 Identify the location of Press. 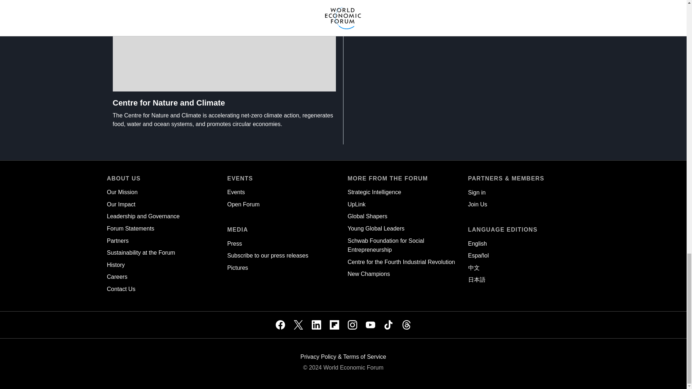
(234, 243).